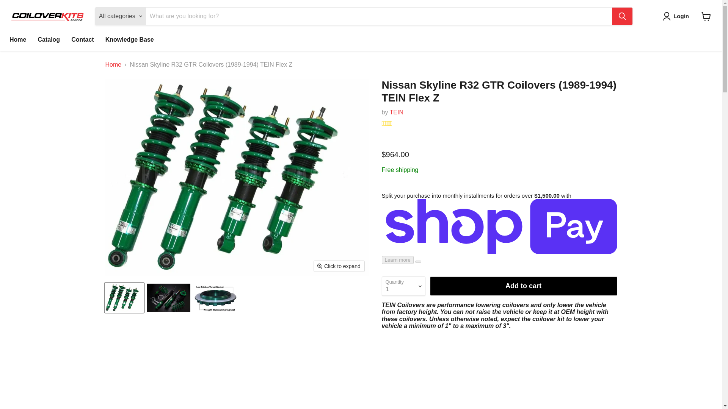 This screenshot has height=409, width=728. Describe the element at coordinates (681, 16) in the screenshot. I see `Login` at that location.